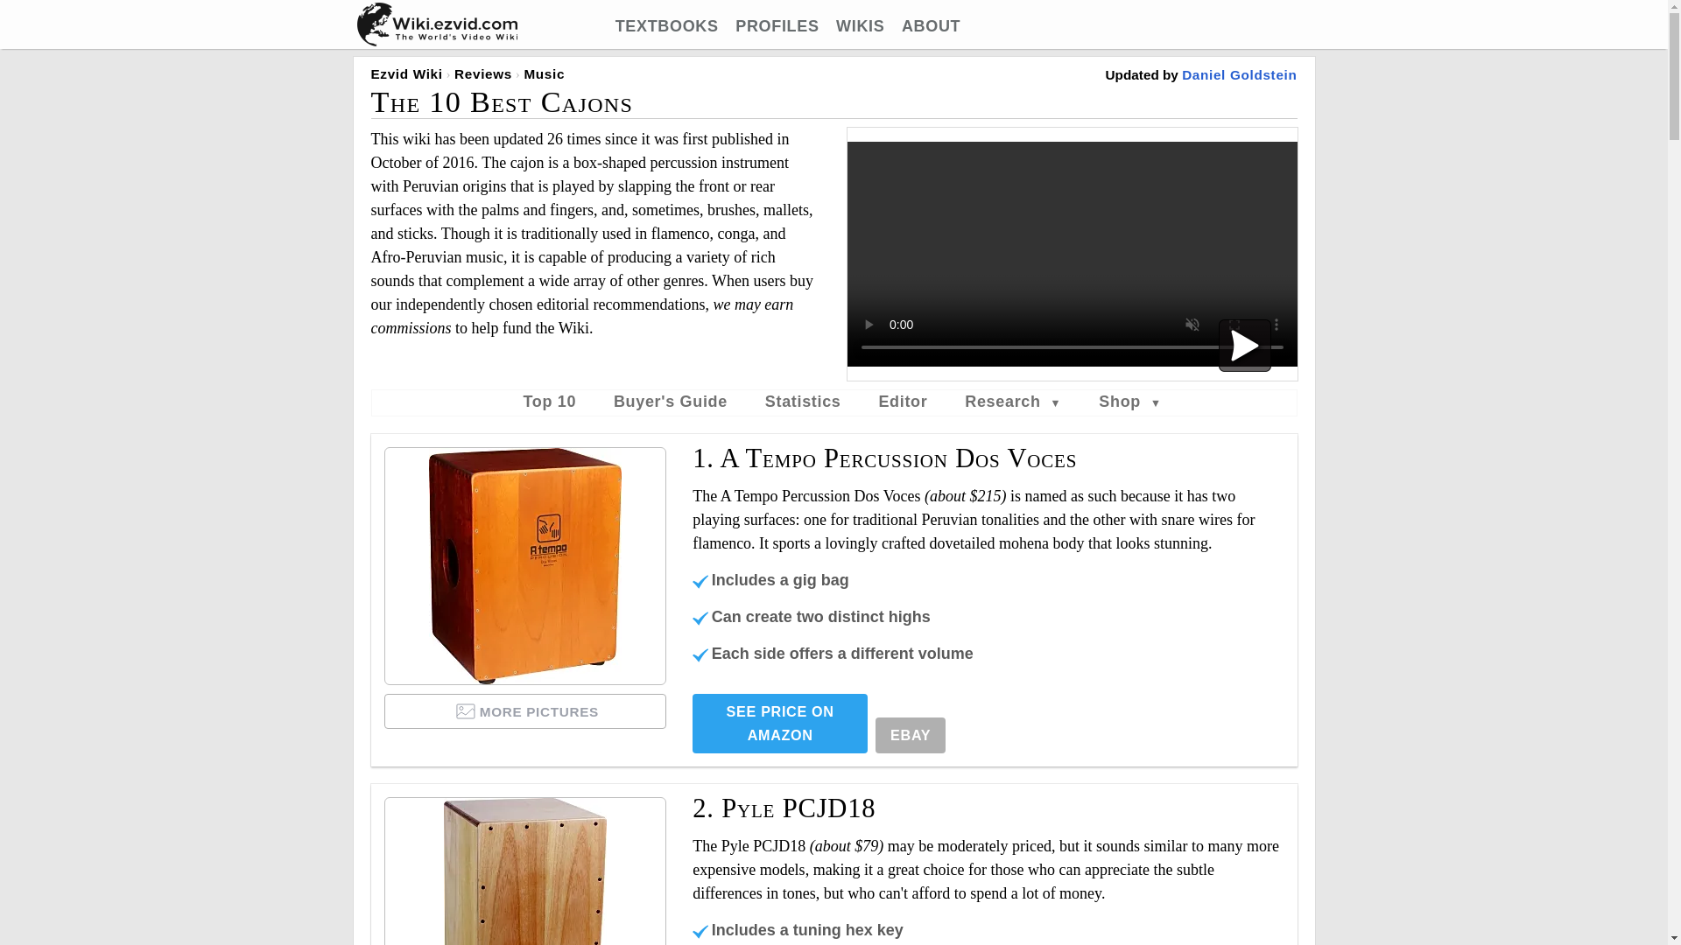 The image size is (1681, 945). I want to click on Music, so click(544, 73).